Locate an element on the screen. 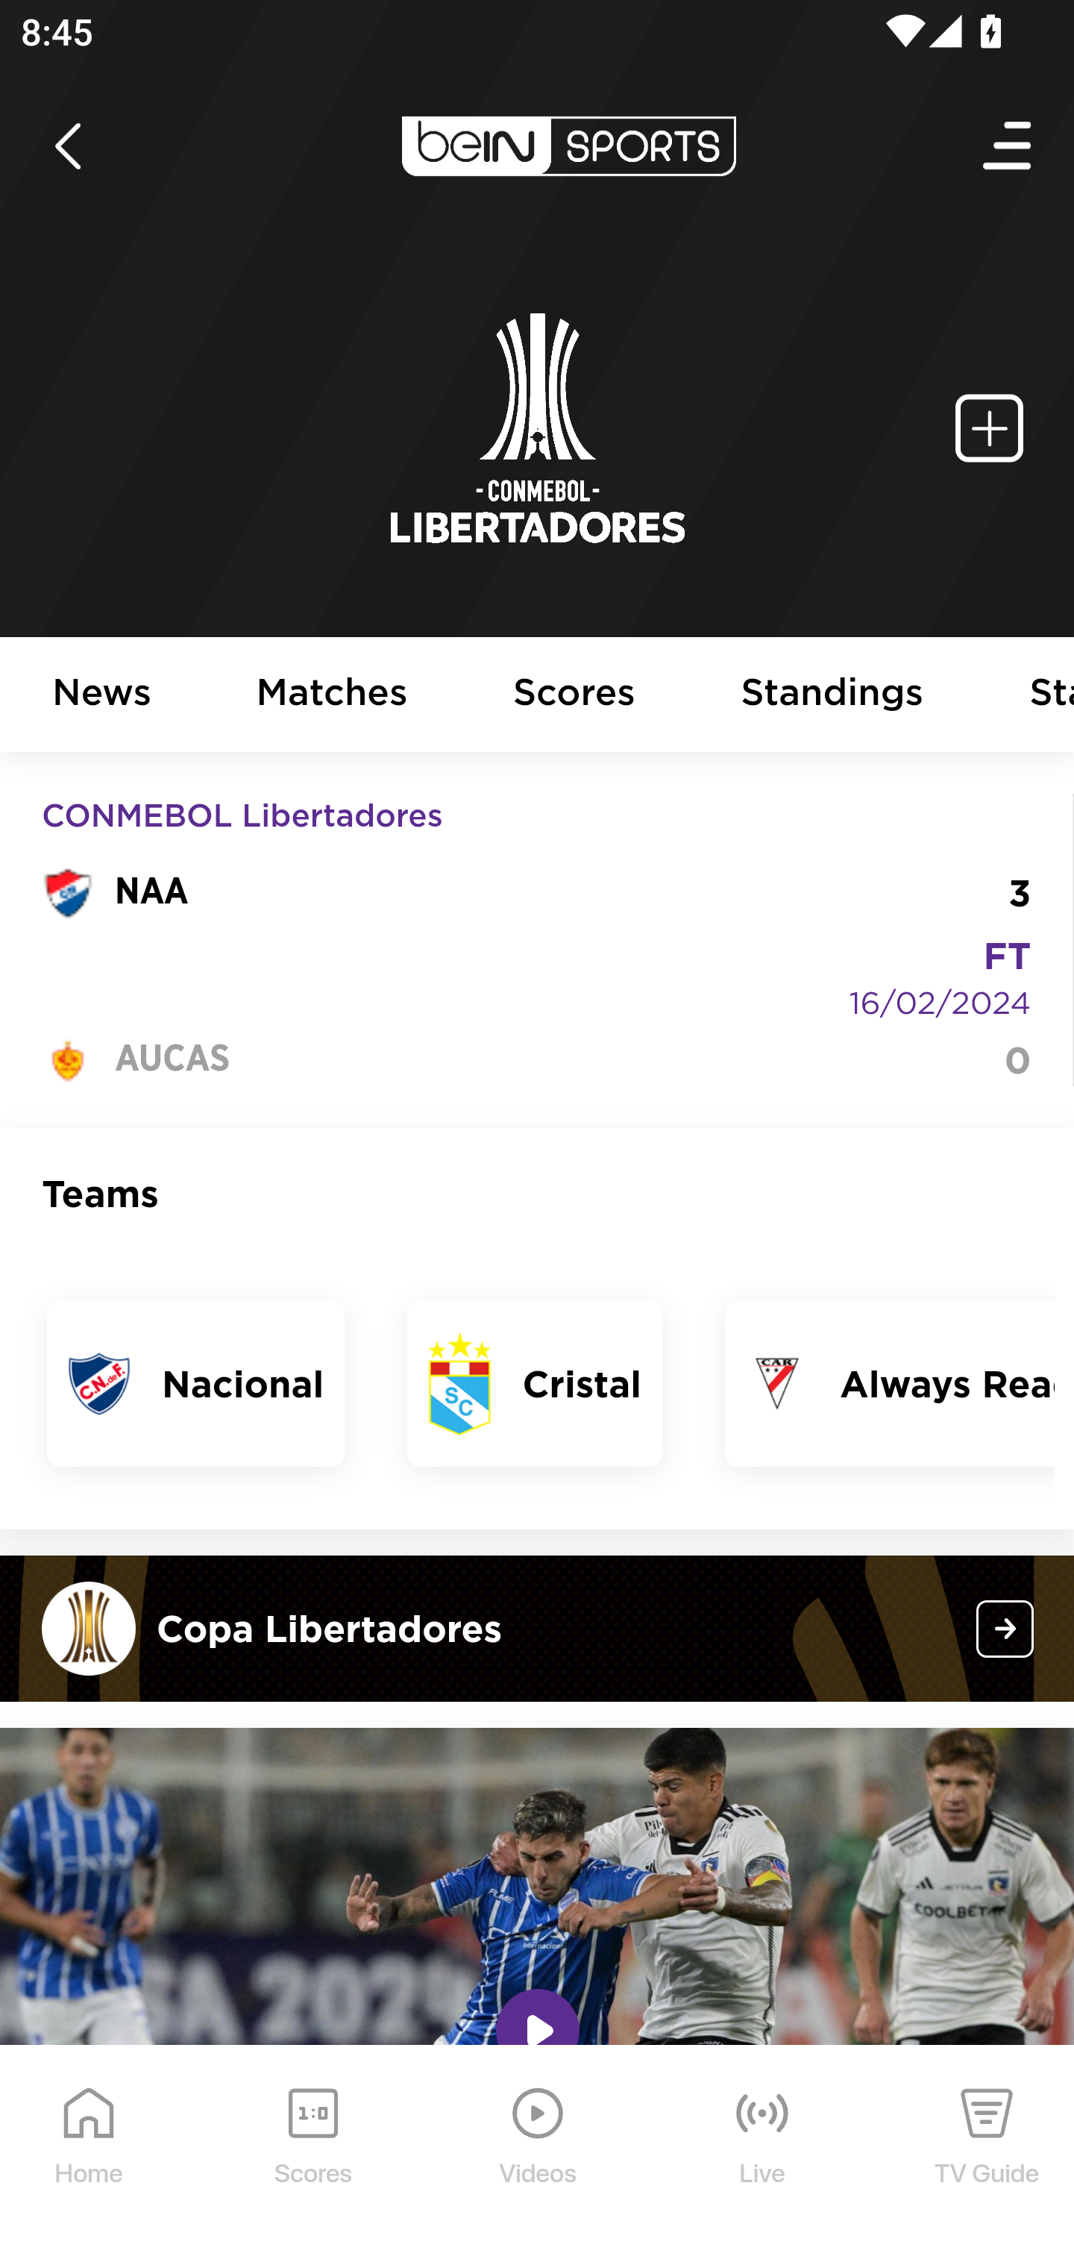  Scores is located at coordinates (576, 695).